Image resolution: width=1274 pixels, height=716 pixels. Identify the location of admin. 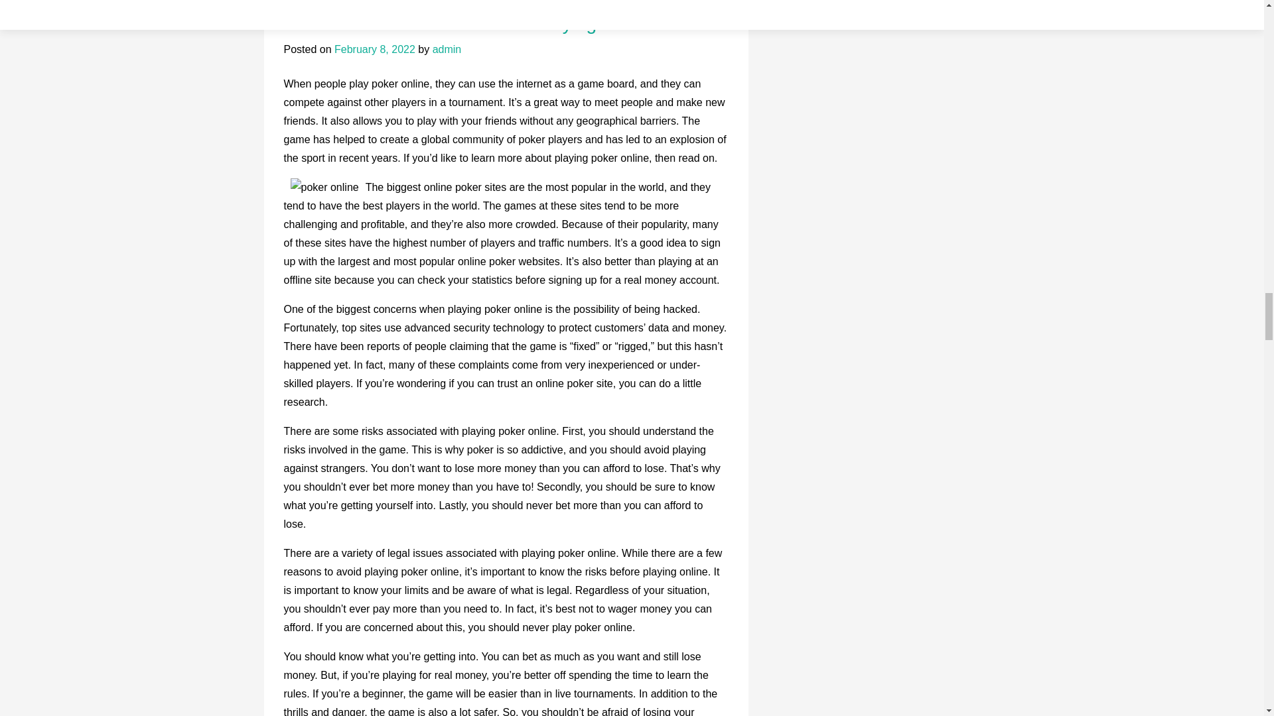
(447, 49).